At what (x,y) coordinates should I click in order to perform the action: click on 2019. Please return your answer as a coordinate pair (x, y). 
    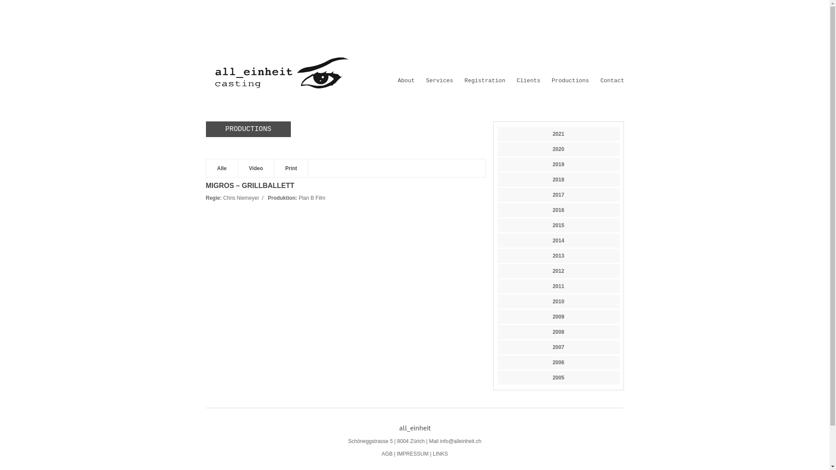
    Looking at the image, I should click on (558, 164).